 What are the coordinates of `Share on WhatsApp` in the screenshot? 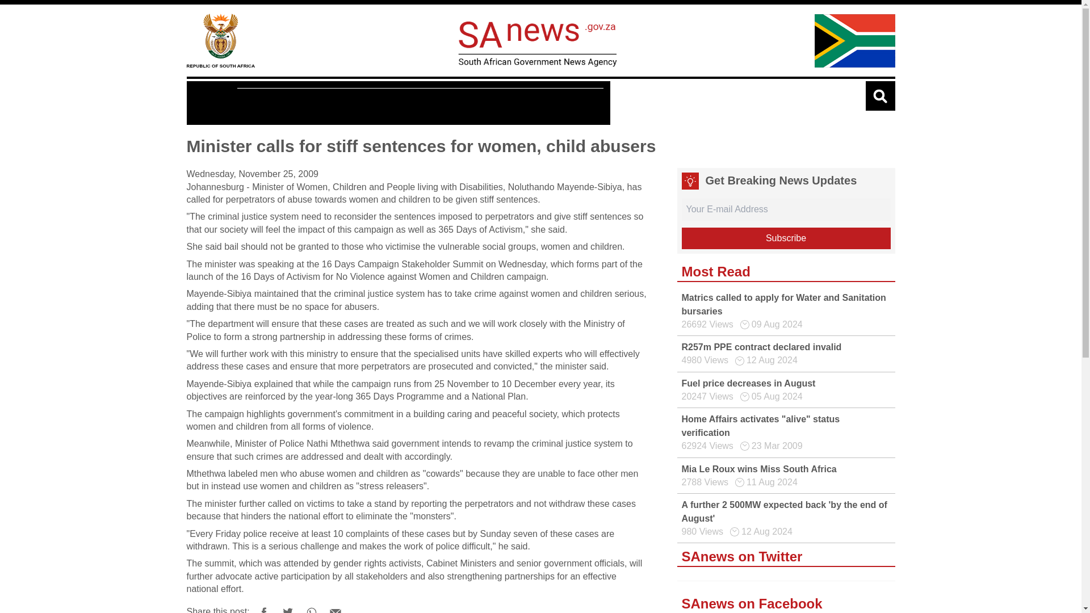 It's located at (312, 607).